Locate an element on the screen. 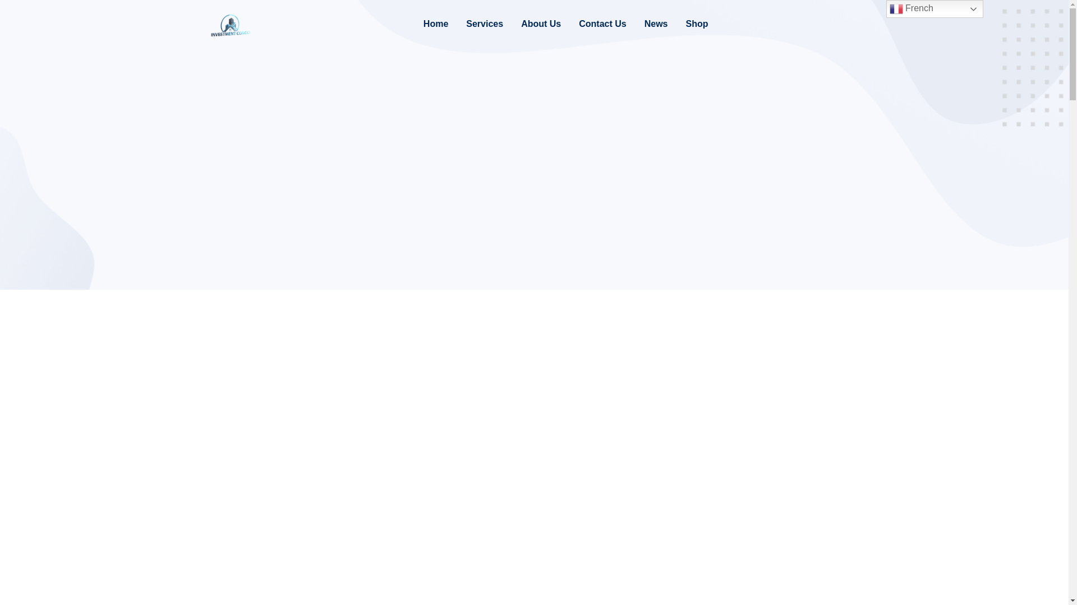  About Us is located at coordinates (541, 24).